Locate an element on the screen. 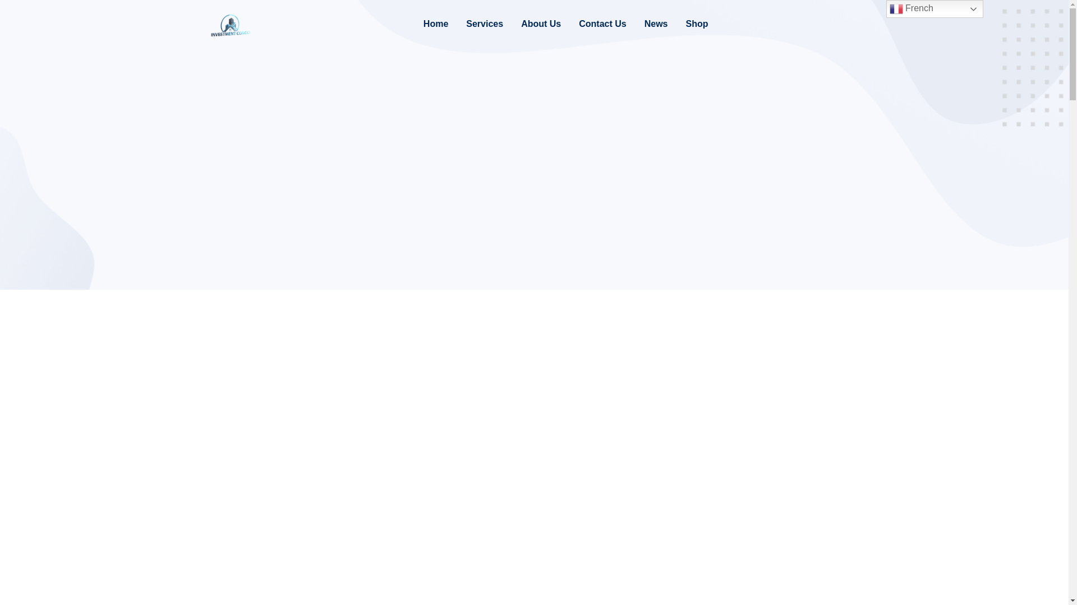  About Us is located at coordinates (541, 24).